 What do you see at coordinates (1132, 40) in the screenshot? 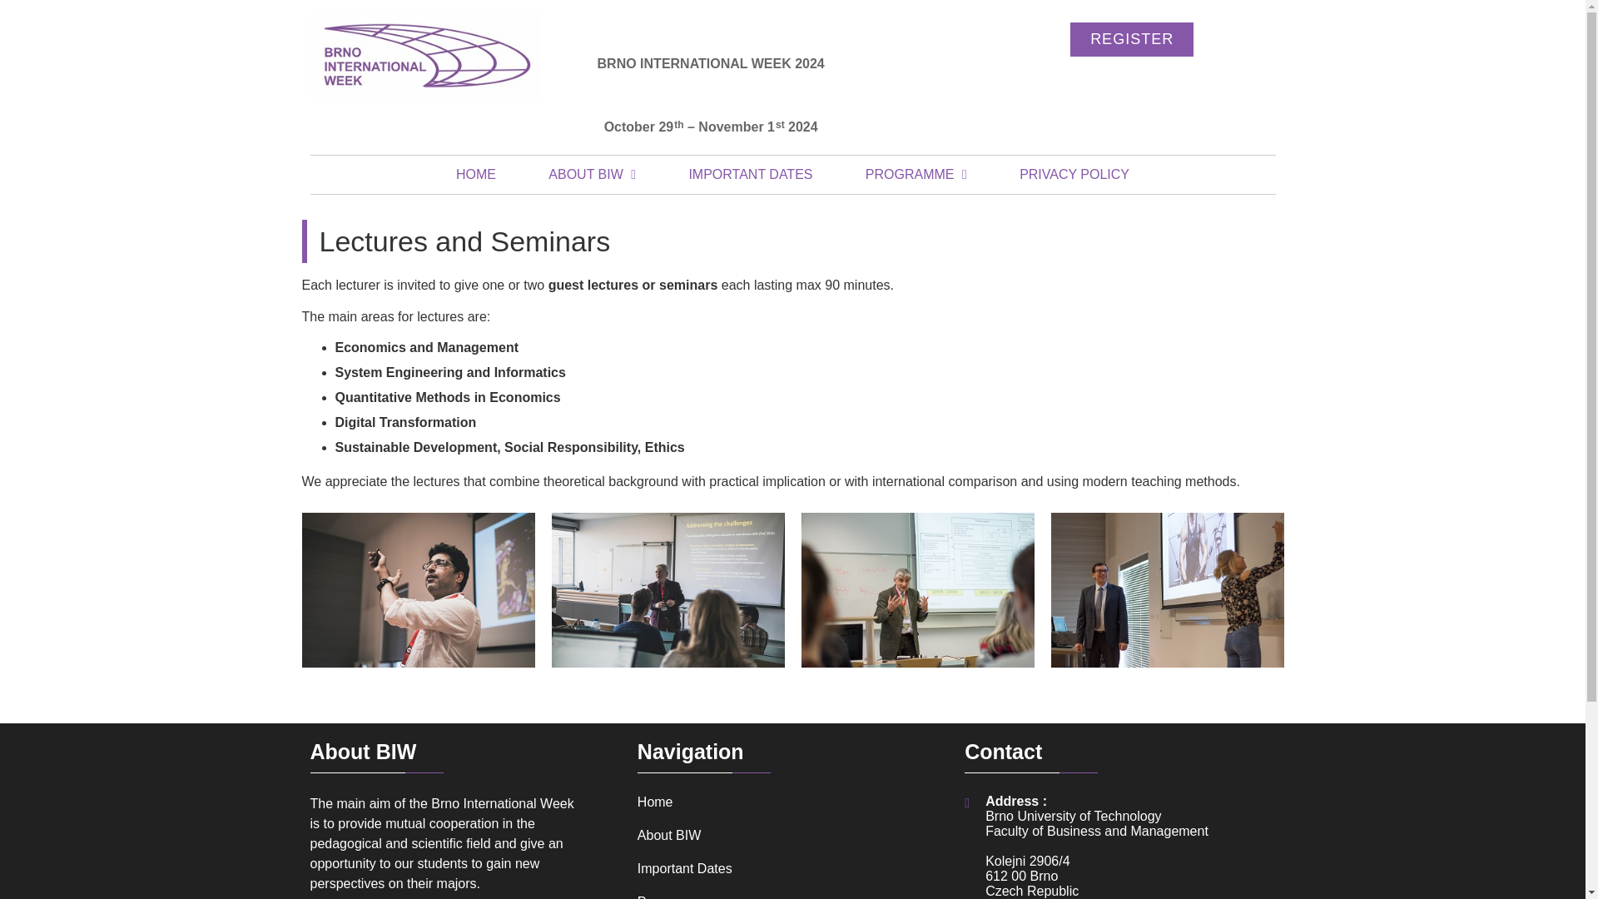
I see `Registration` at bounding box center [1132, 40].